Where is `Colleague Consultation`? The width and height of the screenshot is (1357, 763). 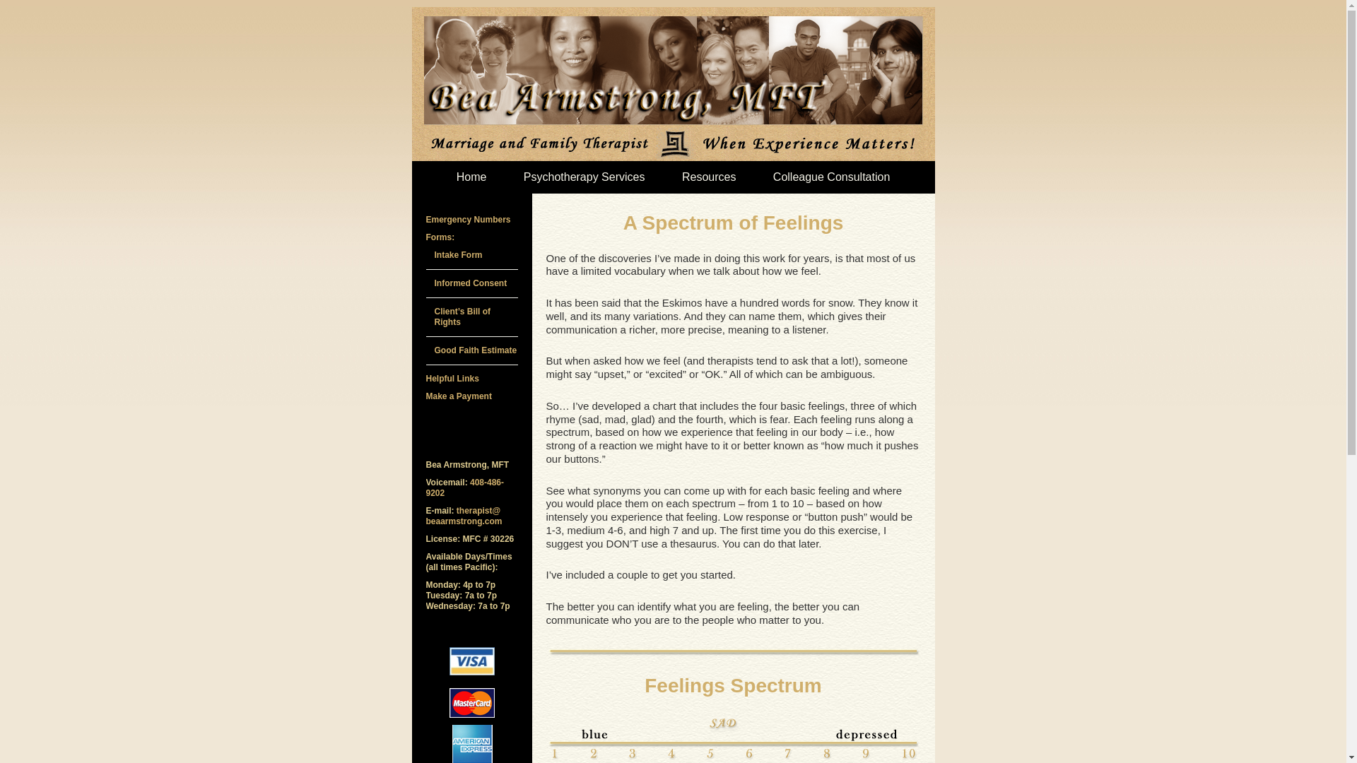
Colleague Consultation is located at coordinates (831, 177).